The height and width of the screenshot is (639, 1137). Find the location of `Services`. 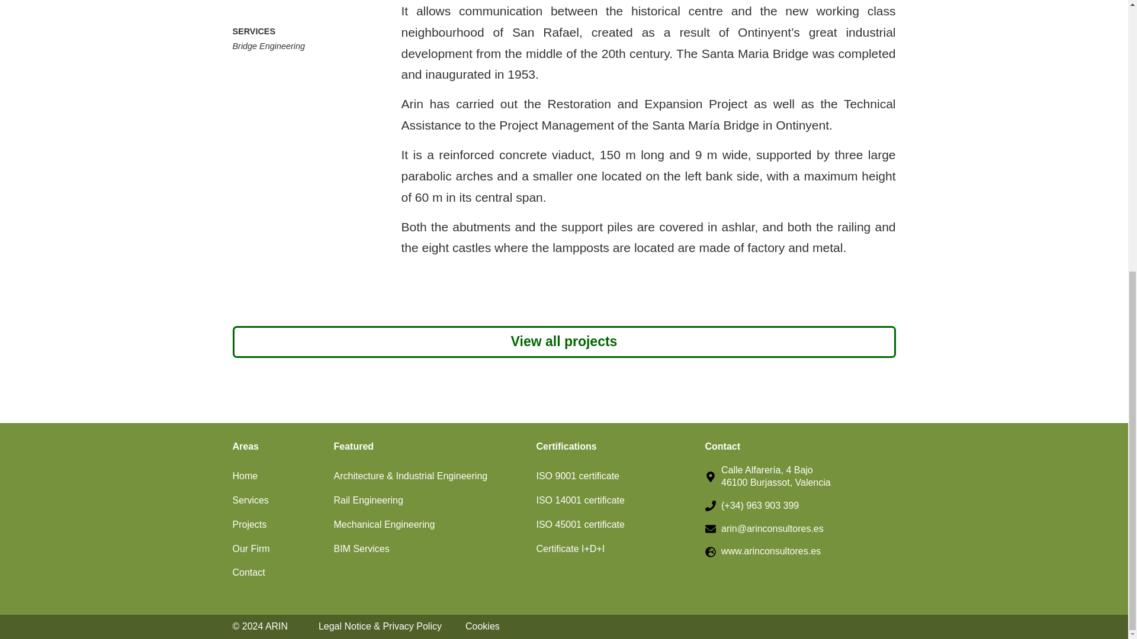

Services is located at coordinates (277, 501).